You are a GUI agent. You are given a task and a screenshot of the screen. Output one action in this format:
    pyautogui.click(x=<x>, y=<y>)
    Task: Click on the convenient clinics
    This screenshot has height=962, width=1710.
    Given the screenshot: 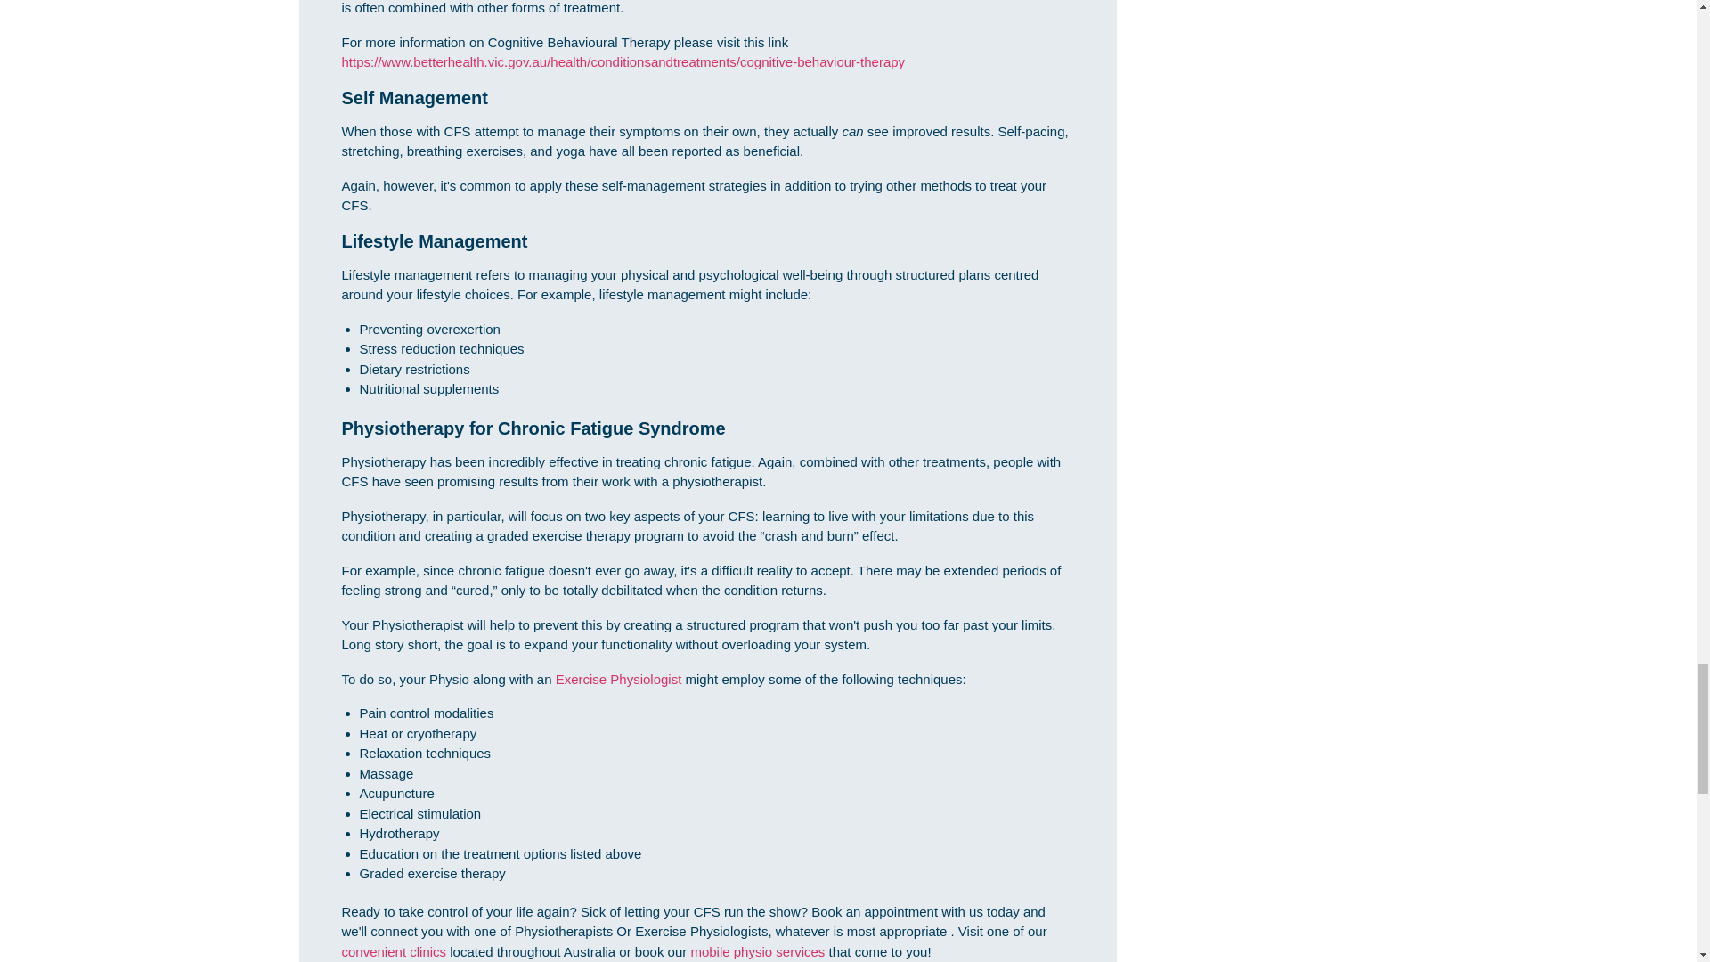 What is the action you would take?
    pyautogui.click(x=394, y=951)
    